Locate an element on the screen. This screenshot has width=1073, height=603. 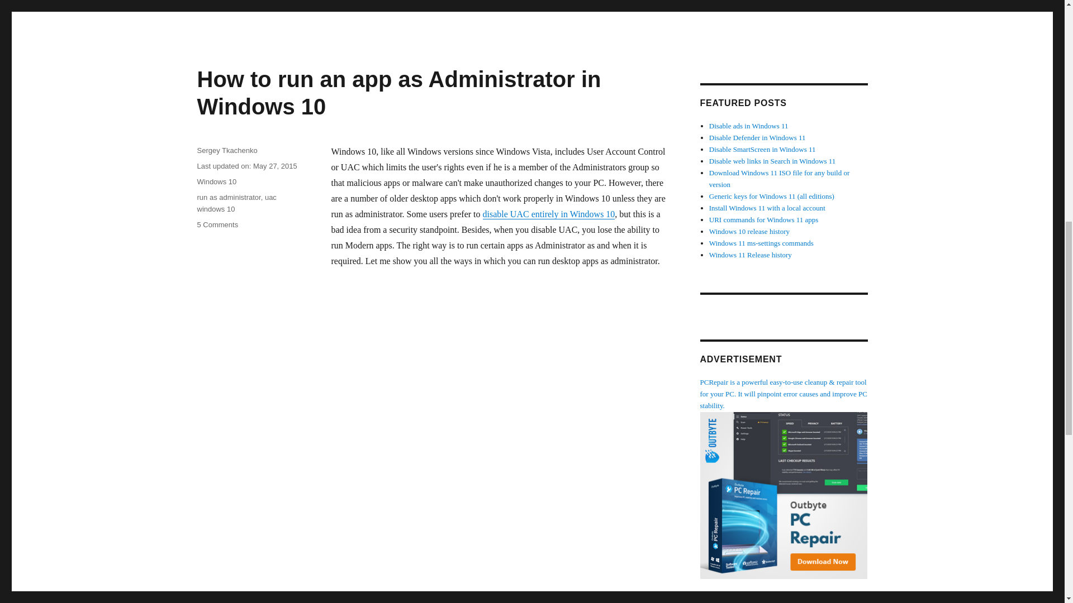
Disable ads in Windows 11 is located at coordinates (749, 126).